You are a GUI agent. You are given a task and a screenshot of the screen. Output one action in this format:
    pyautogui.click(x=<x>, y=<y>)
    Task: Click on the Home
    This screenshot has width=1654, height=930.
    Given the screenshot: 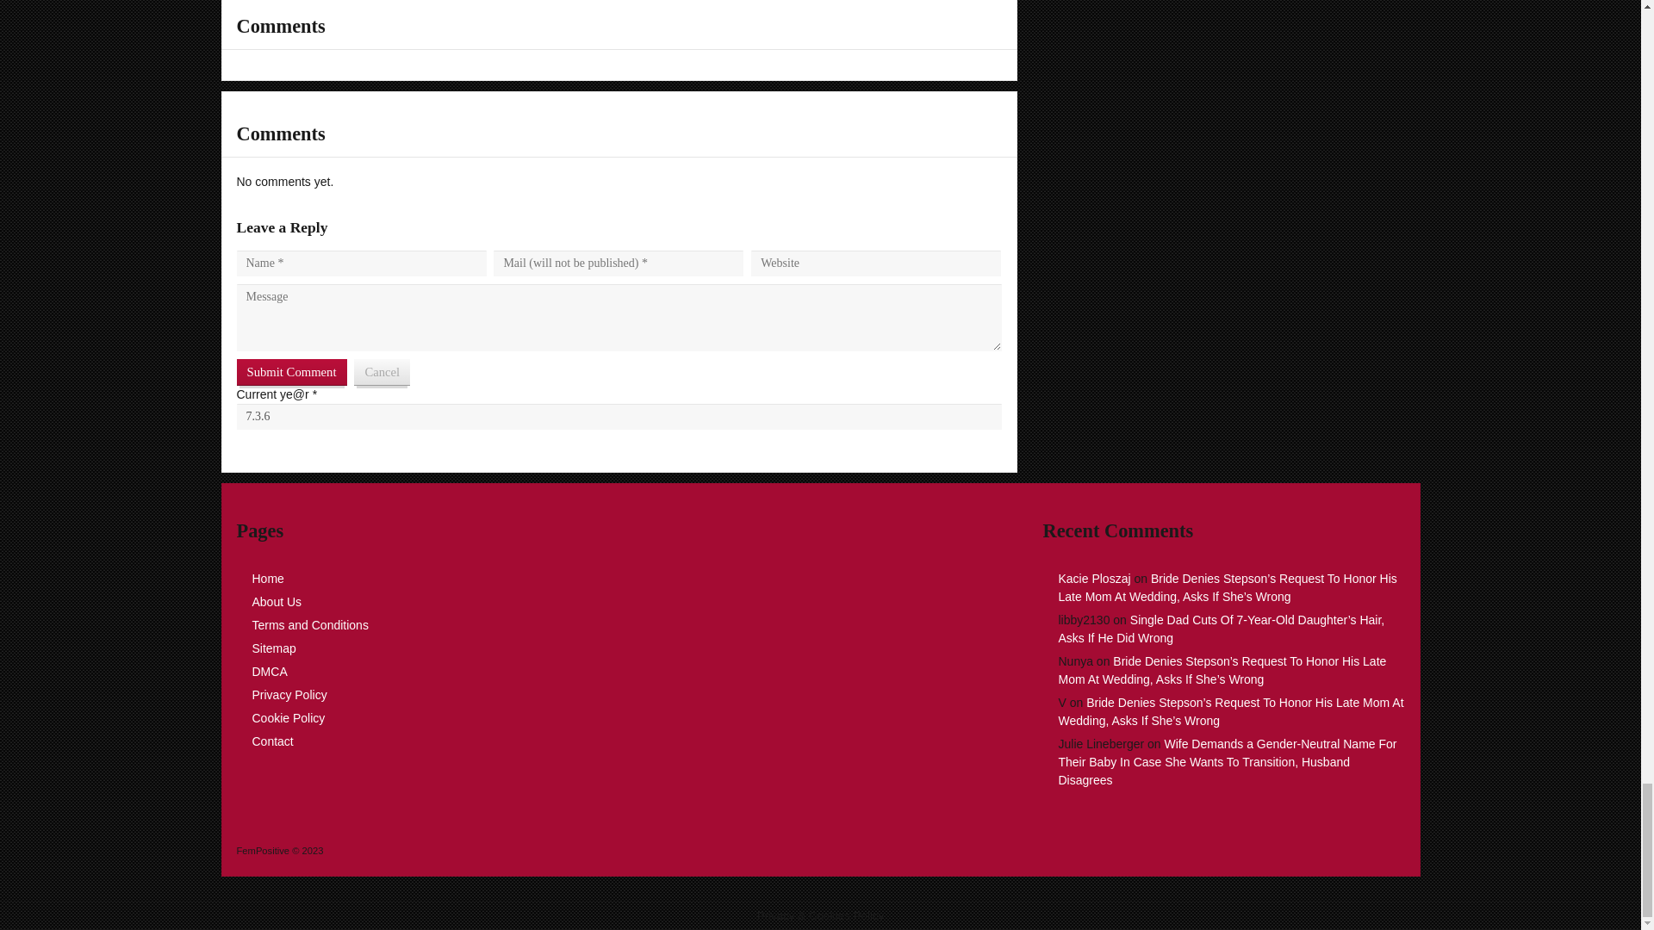 What is the action you would take?
    pyautogui.click(x=267, y=579)
    